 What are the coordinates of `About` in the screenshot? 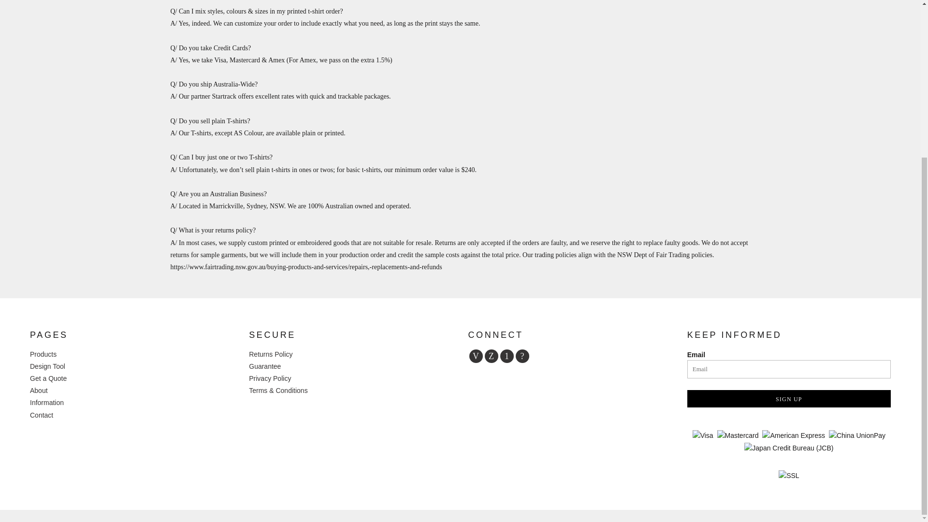 It's located at (39, 391).